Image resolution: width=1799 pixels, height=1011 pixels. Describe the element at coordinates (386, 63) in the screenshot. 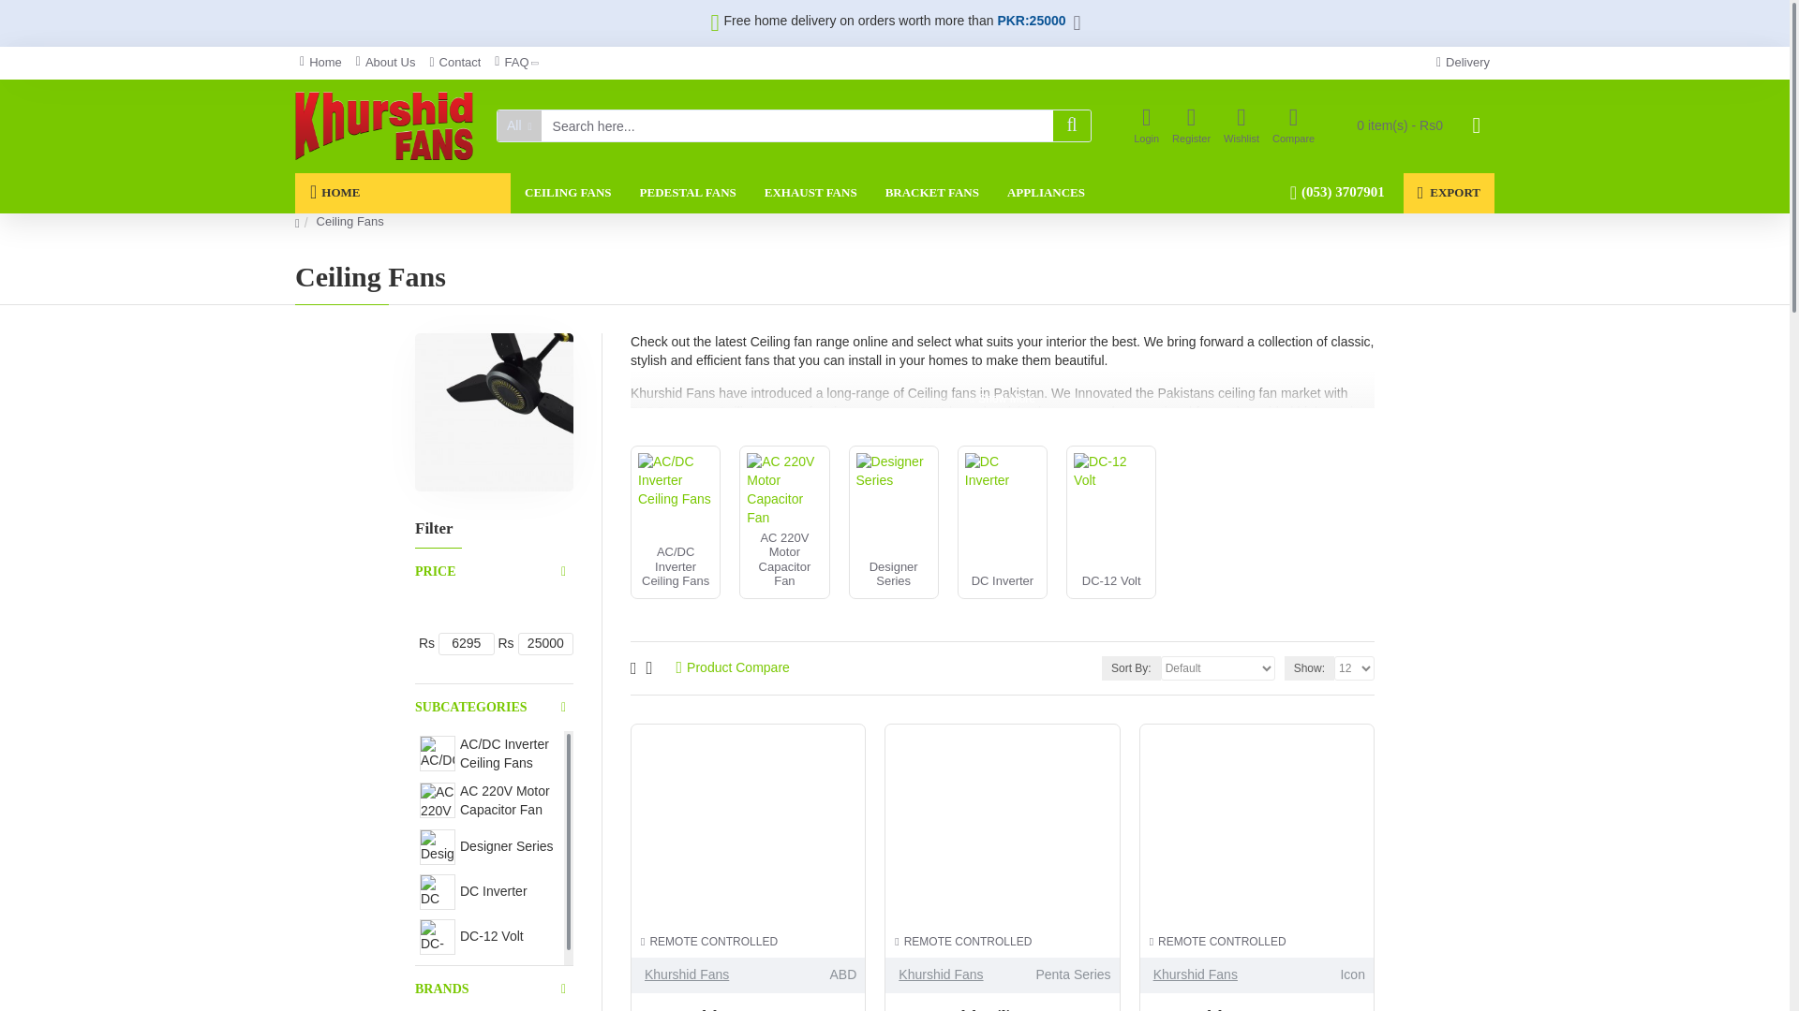

I see `About Us` at that location.